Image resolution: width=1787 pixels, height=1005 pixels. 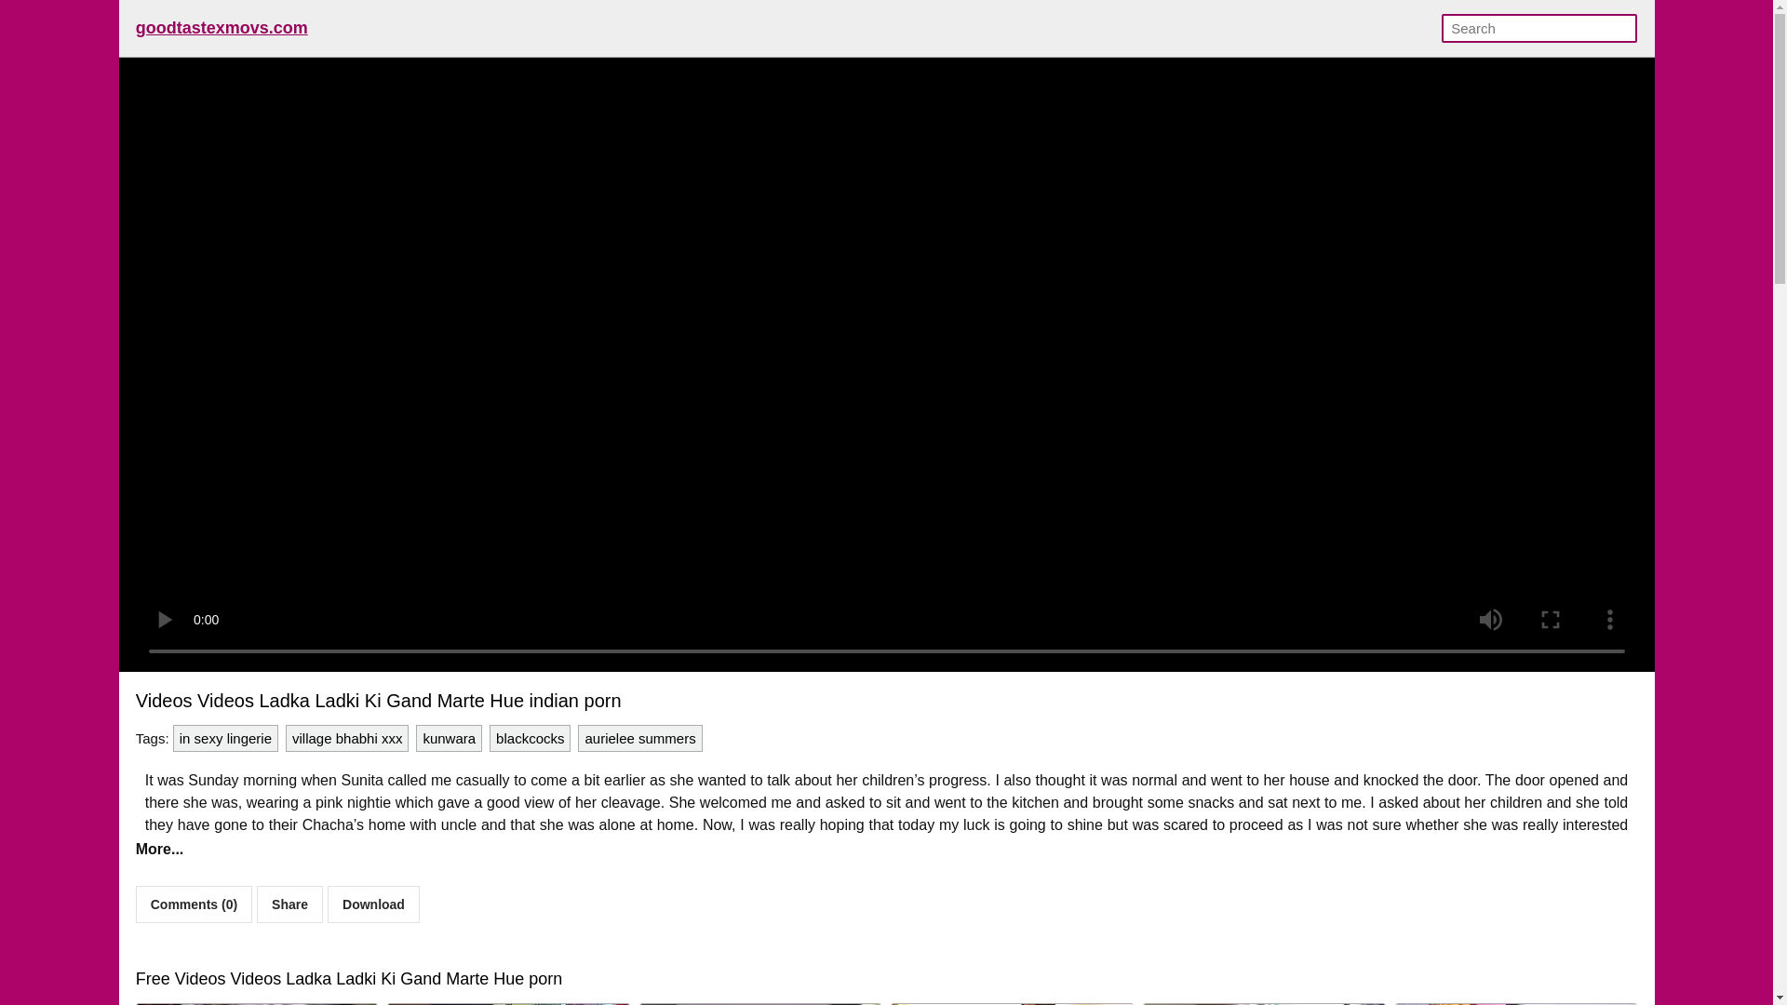 What do you see at coordinates (530, 737) in the screenshot?
I see `blackcocks` at bounding box center [530, 737].